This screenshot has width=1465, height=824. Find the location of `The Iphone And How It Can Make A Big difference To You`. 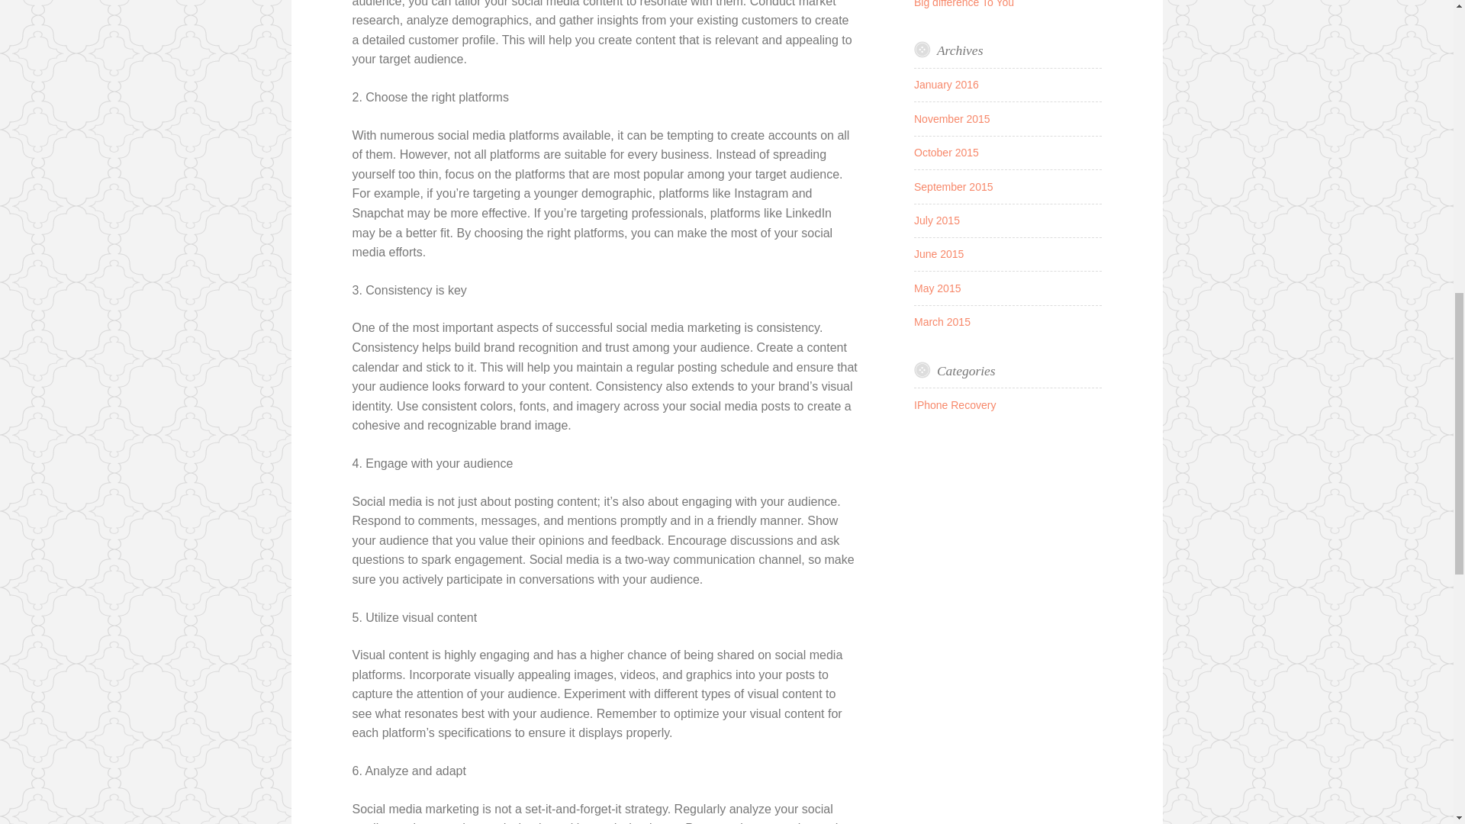

The Iphone And How It Can Make A Big difference To You is located at coordinates (999, 3).